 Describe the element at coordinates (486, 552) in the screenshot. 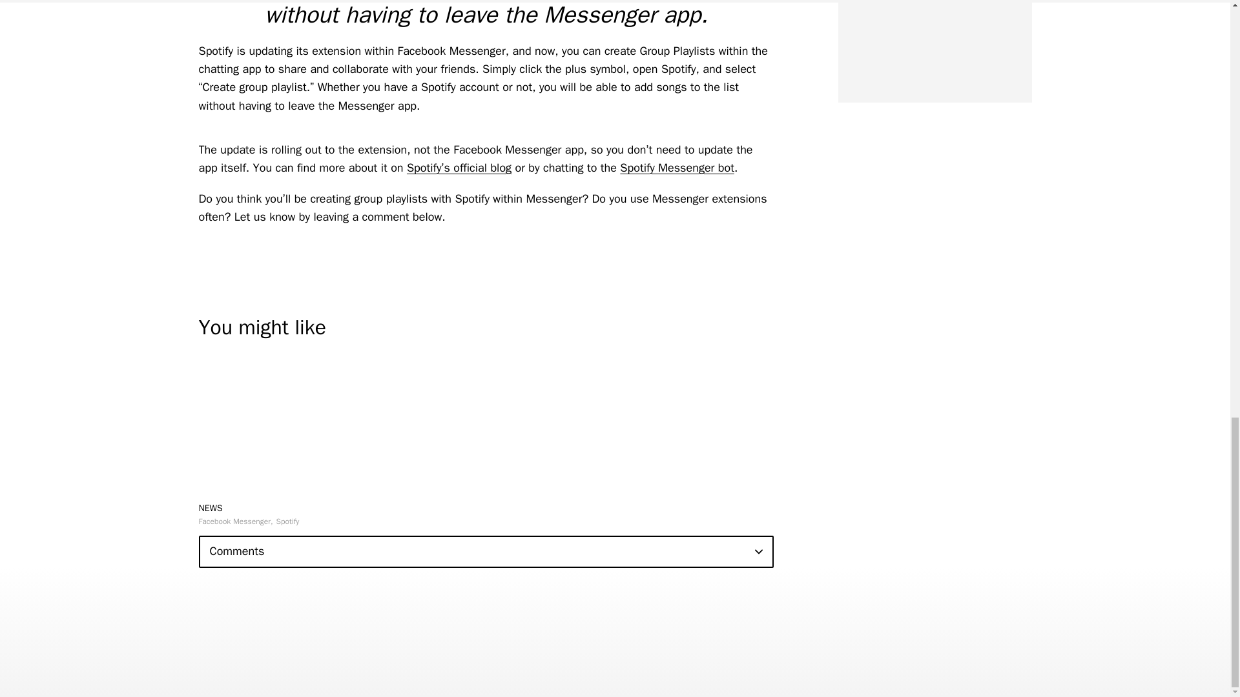

I see `Comments` at that location.